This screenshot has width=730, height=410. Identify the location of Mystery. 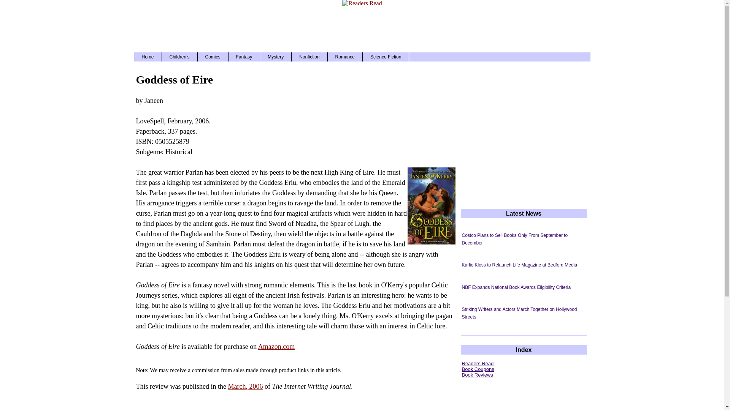
(275, 57).